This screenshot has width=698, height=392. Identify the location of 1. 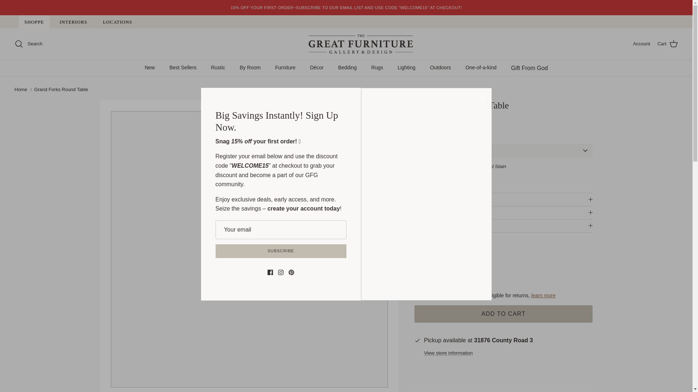
(444, 269).